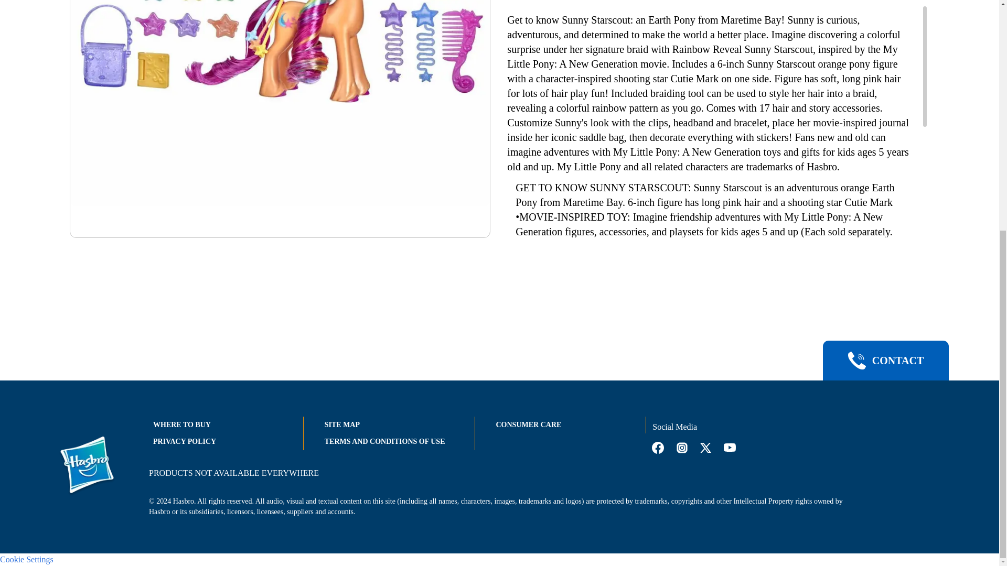 The height and width of the screenshot is (566, 1007). I want to click on WHERE TO BUY, so click(181, 424).